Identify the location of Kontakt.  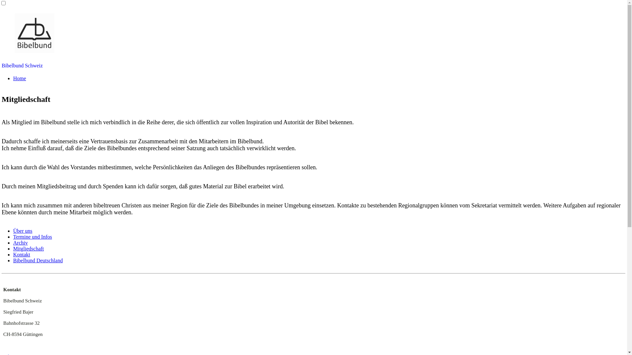
(22, 254).